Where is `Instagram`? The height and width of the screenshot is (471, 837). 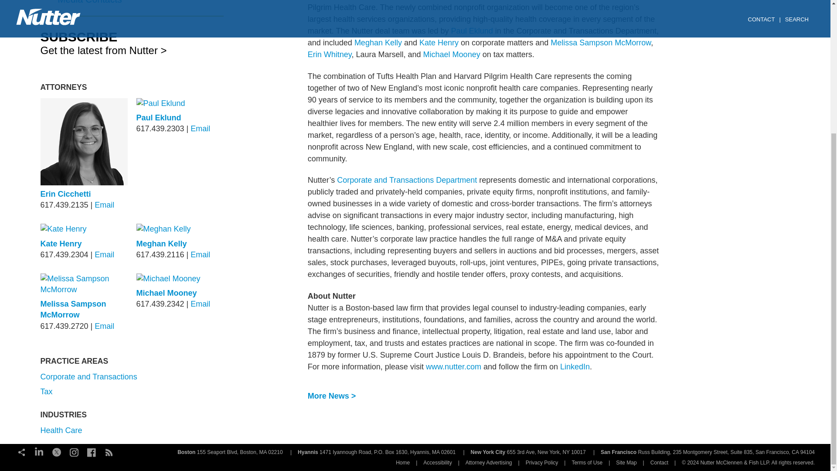
Instagram is located at coordinates (74, 451).